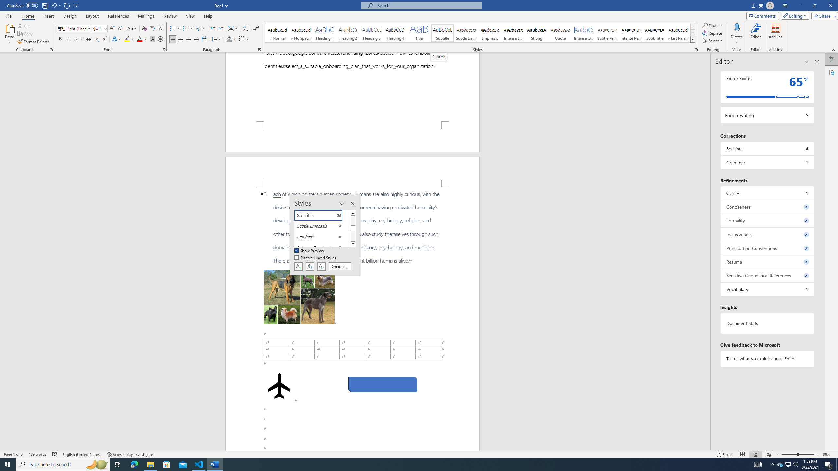 Image resolution: width=838 pixels, height=471 pixels. I want to click on Shading RGB(0, 0, 0), so click(229, 39).